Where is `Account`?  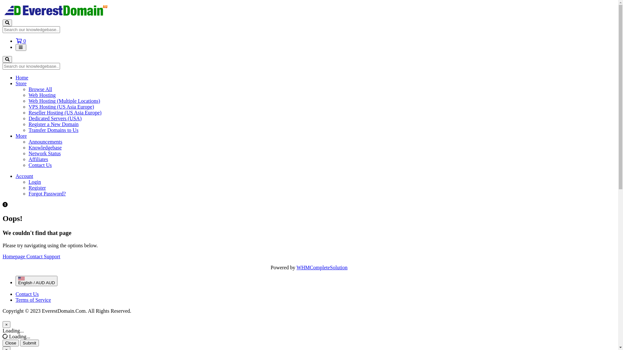
Account is located at coordinates (24, 176).